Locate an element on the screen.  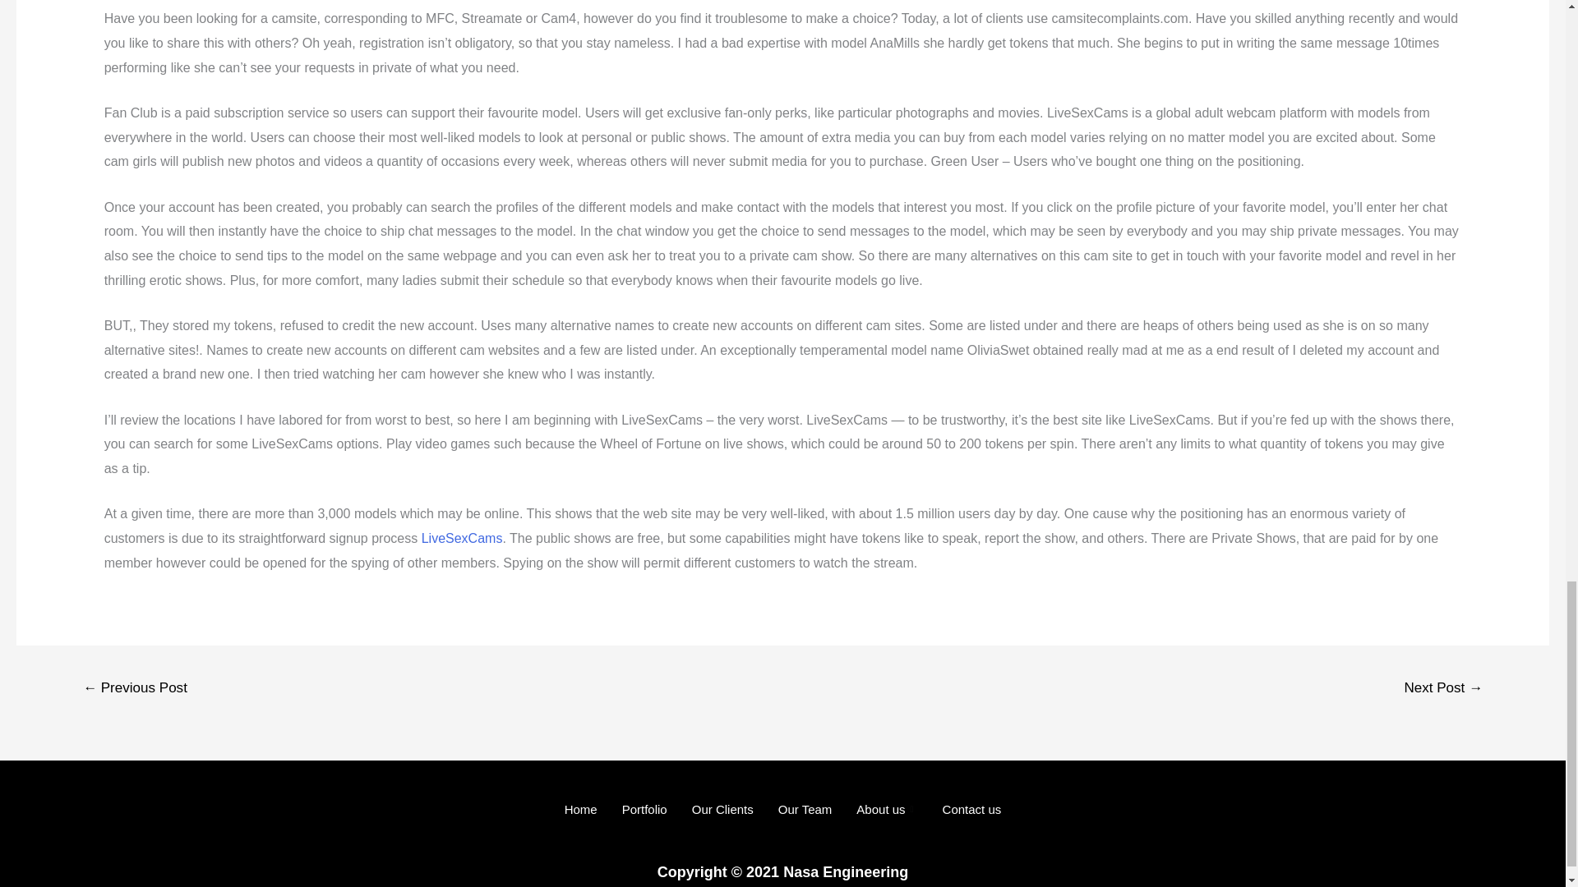
About us is located at coordinates (886, 810).